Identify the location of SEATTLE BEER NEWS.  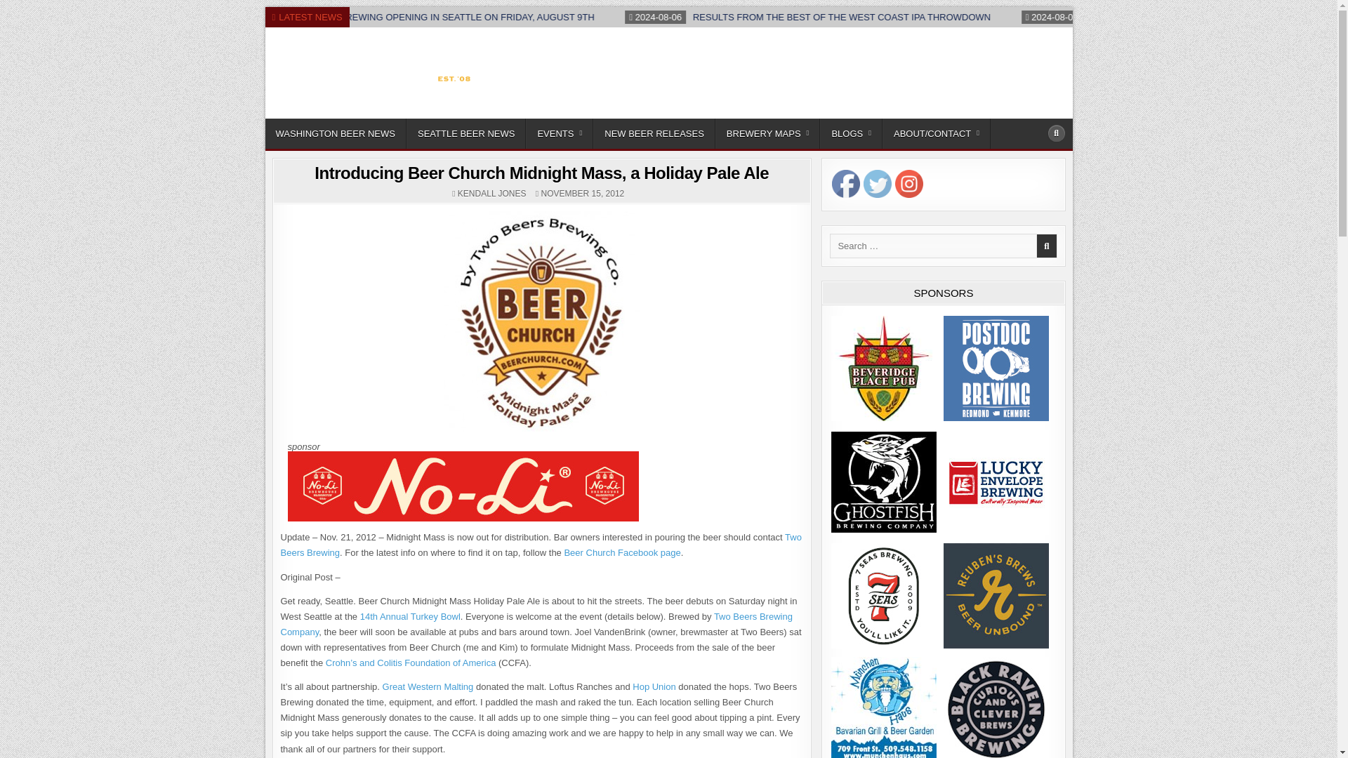
(466, 133).